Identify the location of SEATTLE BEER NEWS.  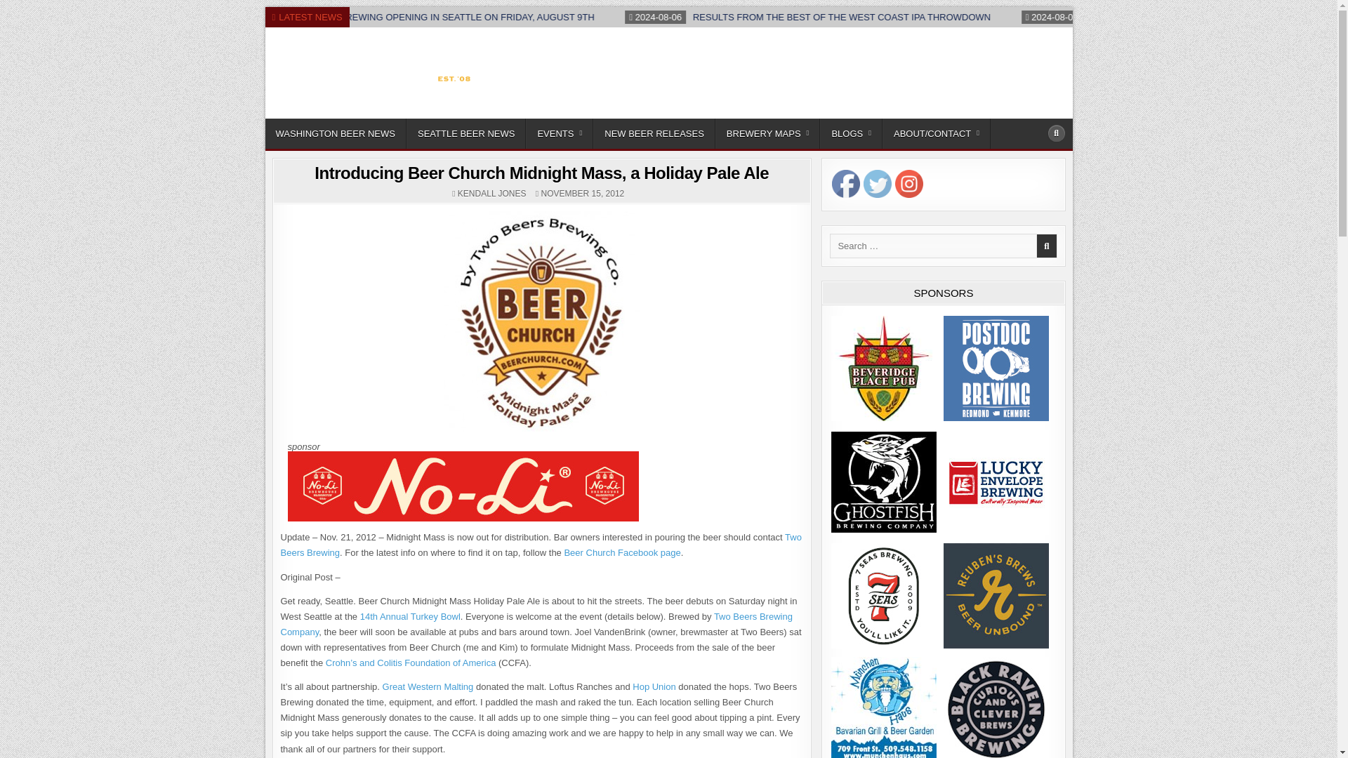
(466, 133).